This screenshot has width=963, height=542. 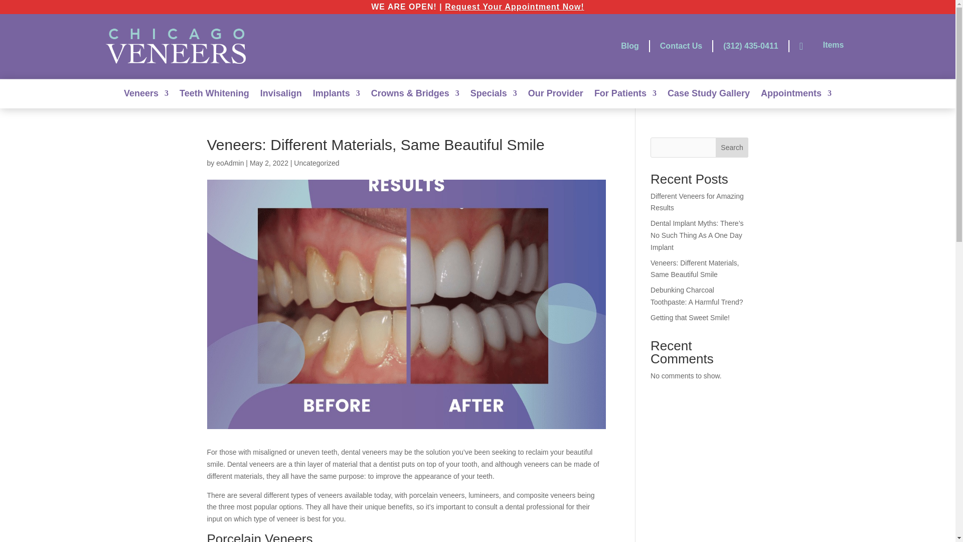 I want to click on Implants, so click(x=337, y=98).